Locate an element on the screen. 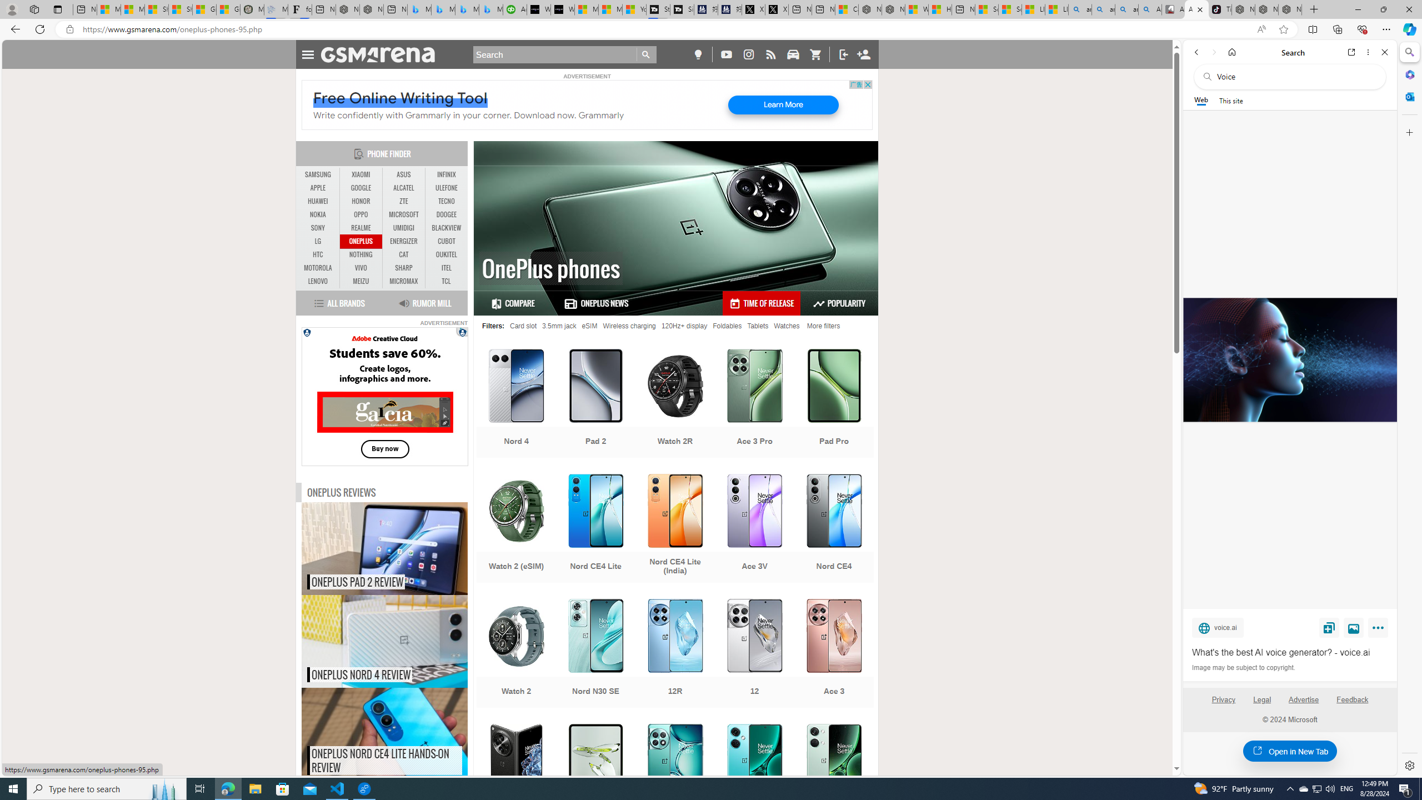  XIAOMI is located at coordinates (361, 174).